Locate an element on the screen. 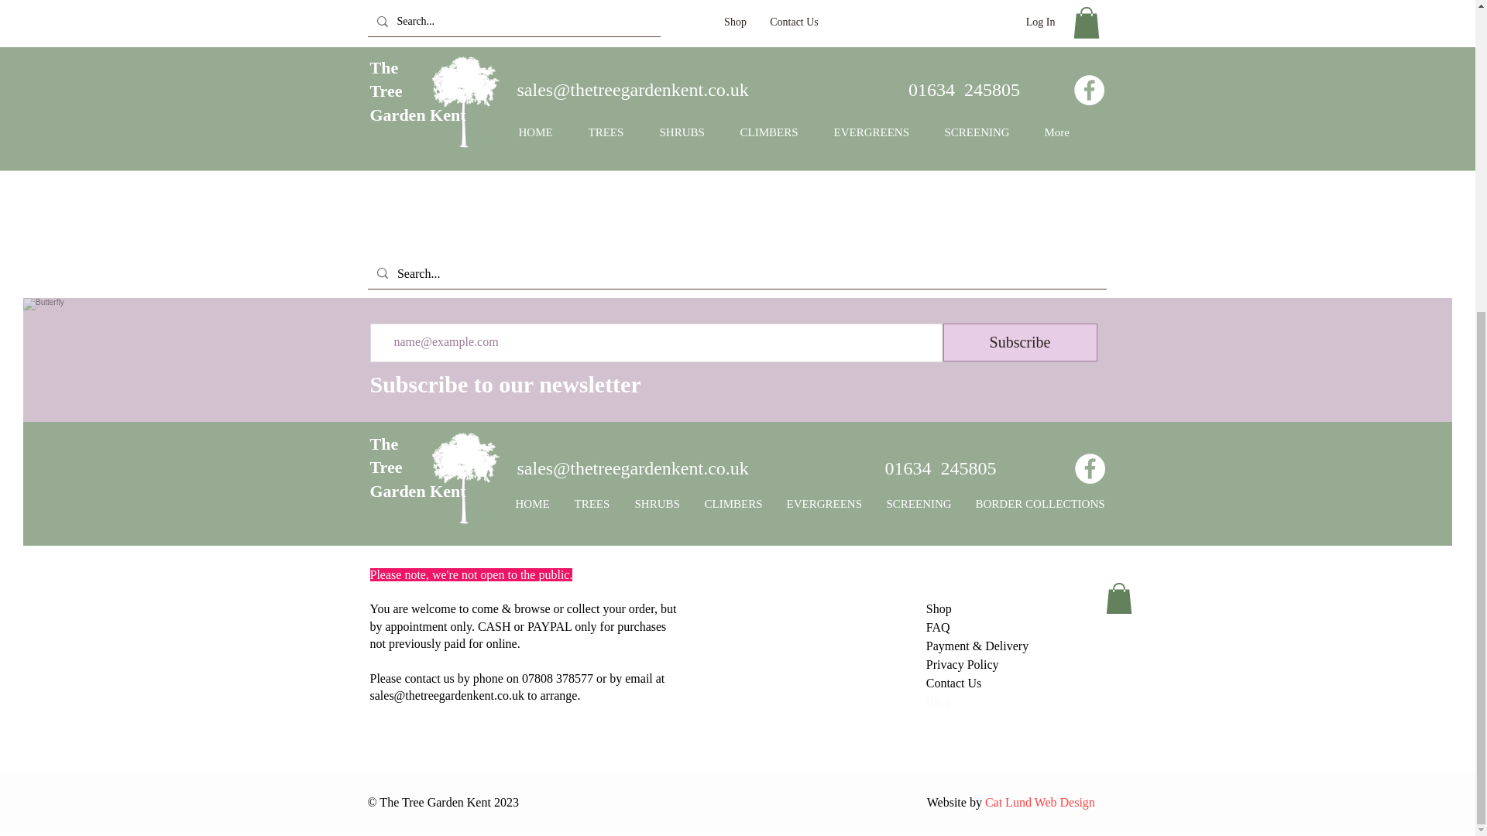 The image size is (1487, 836). FAQ is located at coordinates (938, 627).